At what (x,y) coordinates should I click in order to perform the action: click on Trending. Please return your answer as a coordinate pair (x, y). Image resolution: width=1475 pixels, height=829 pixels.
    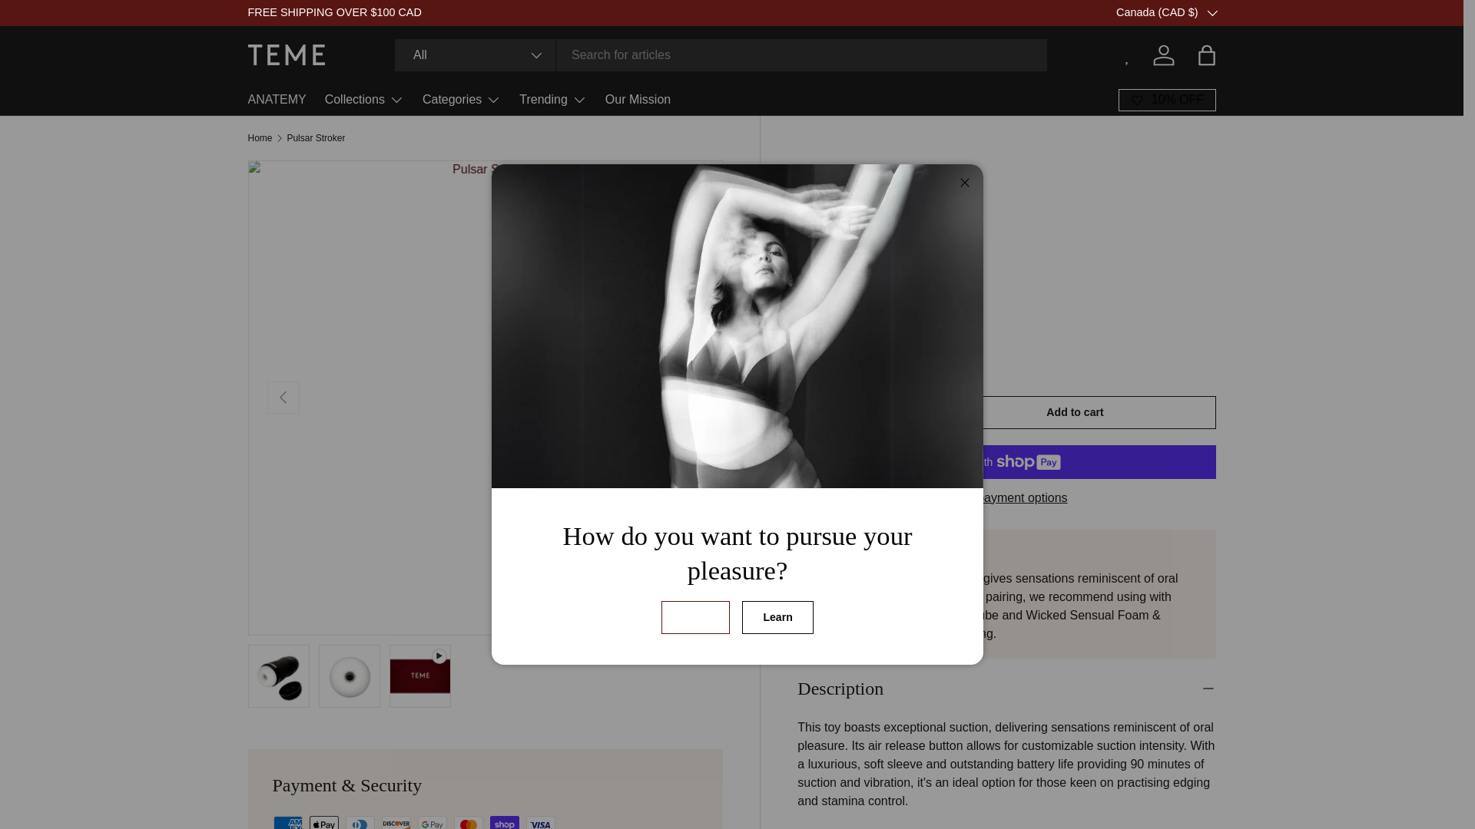
    Looking at the image, I should click on (553, 100).